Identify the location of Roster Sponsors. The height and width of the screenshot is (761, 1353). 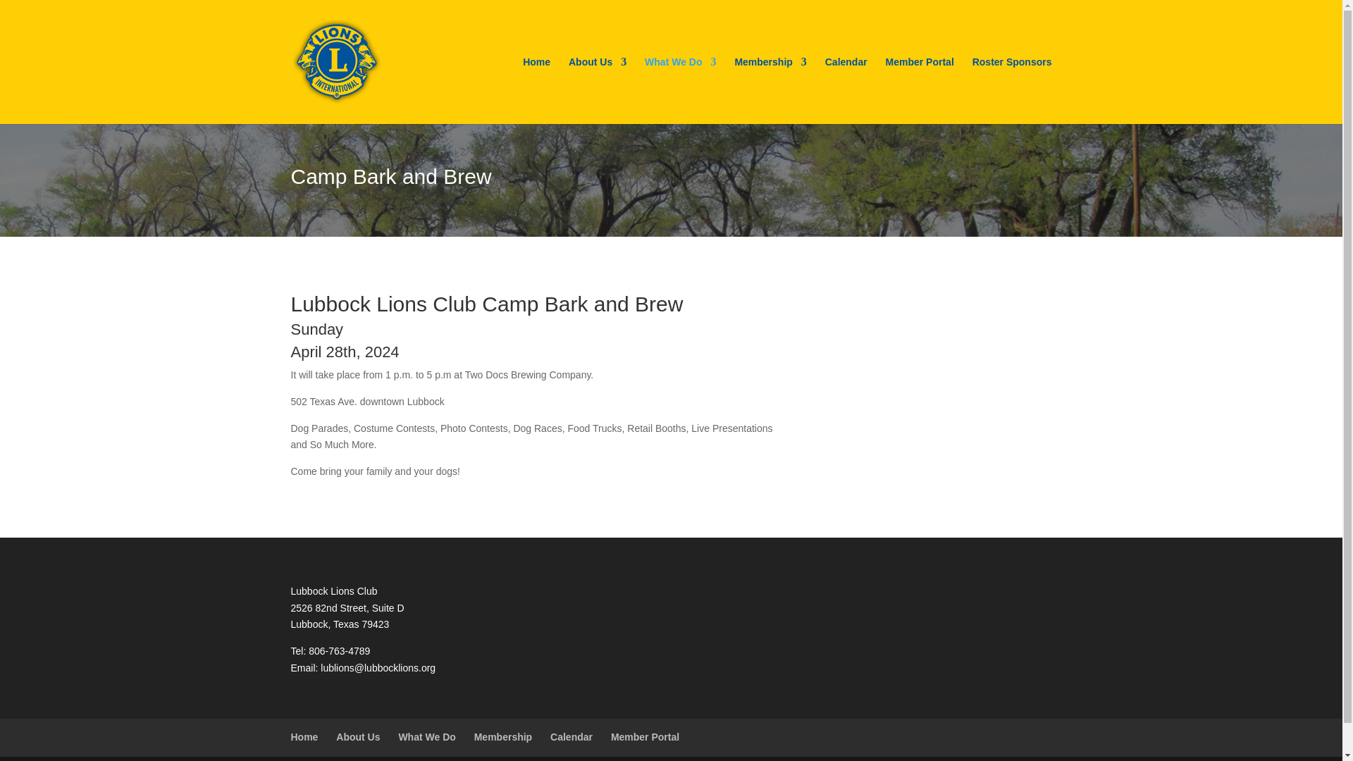
(1012, 90).